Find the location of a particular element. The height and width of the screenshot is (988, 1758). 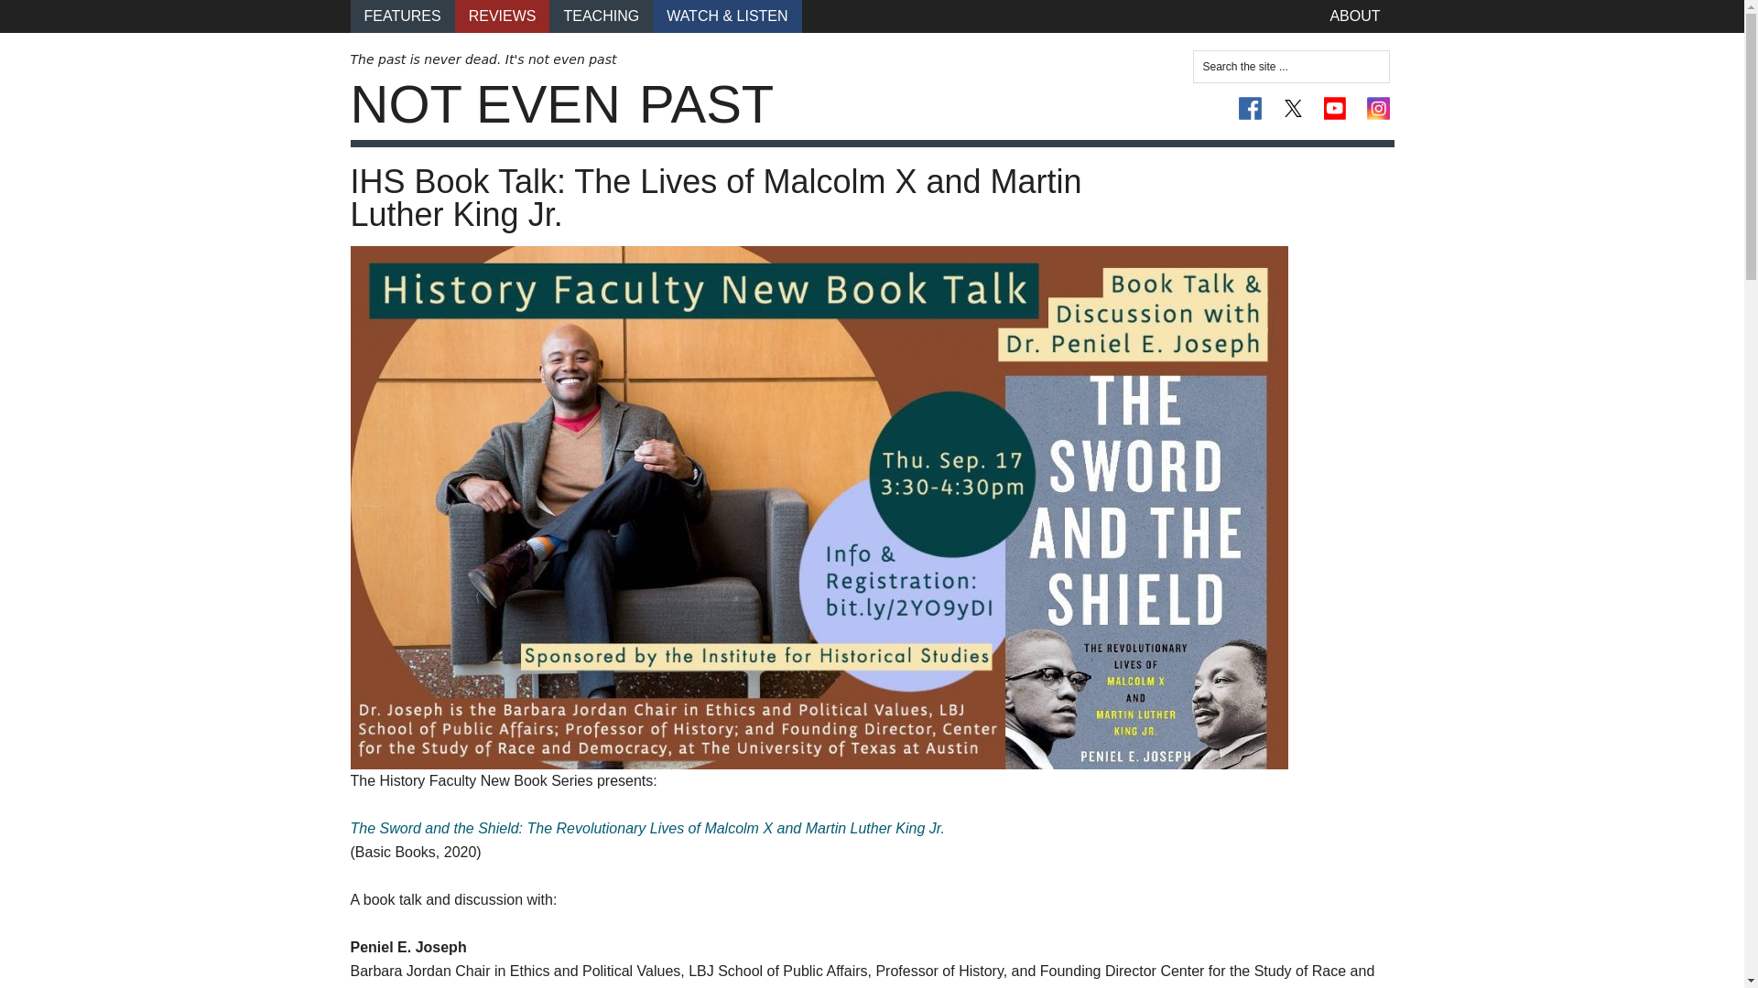

NOT EVEN PAST is located at coordinates (561, 103).